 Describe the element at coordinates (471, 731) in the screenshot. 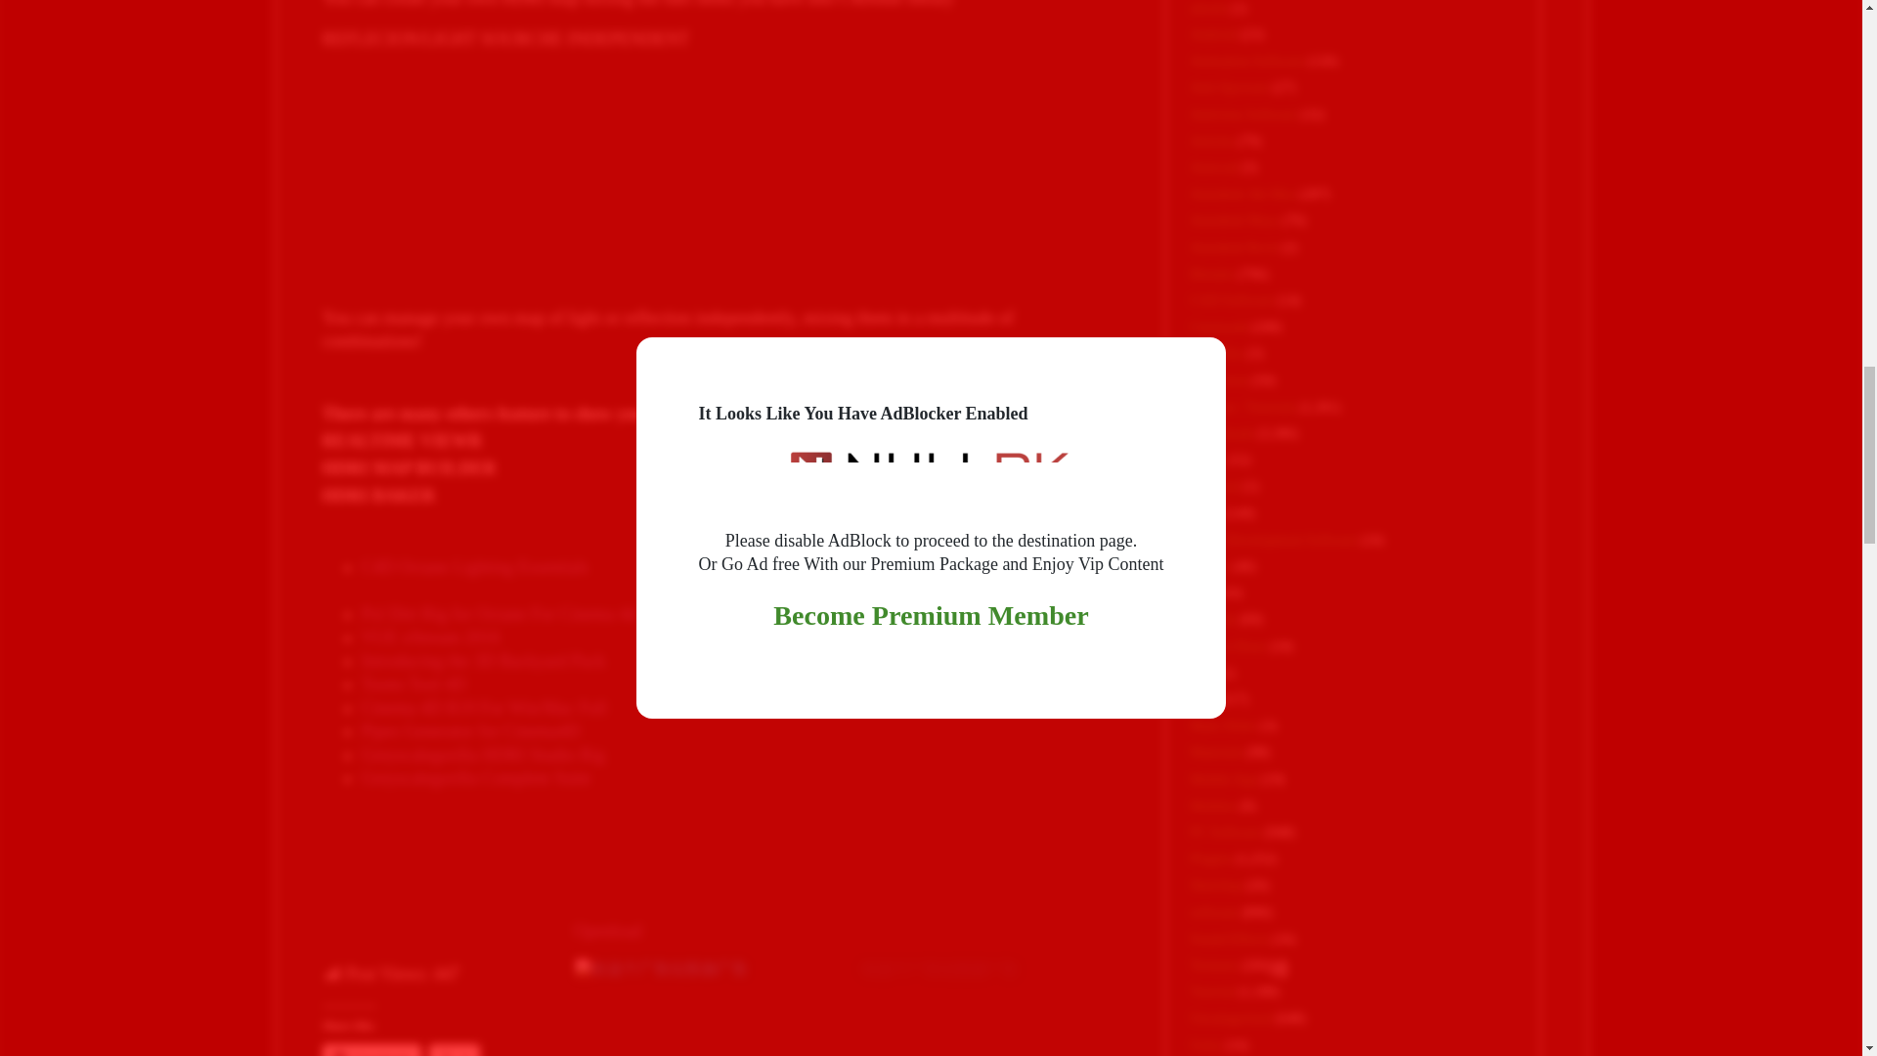

I see `Pipes Generator for Cinema4D` at that location.